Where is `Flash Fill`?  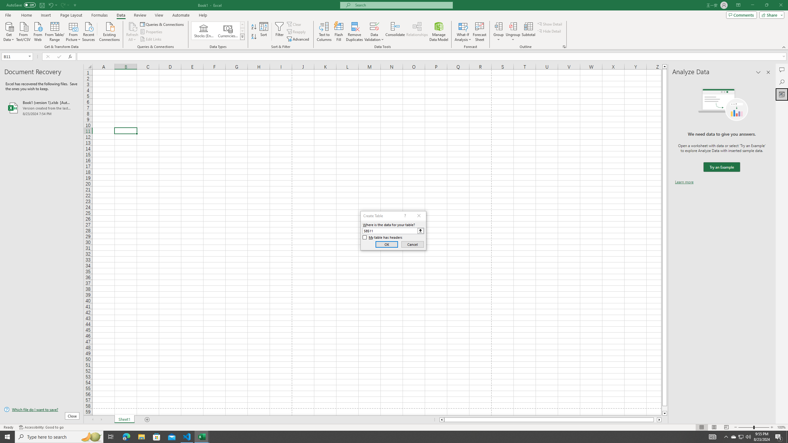 Flash Fill is located at coordinates (339, 32).